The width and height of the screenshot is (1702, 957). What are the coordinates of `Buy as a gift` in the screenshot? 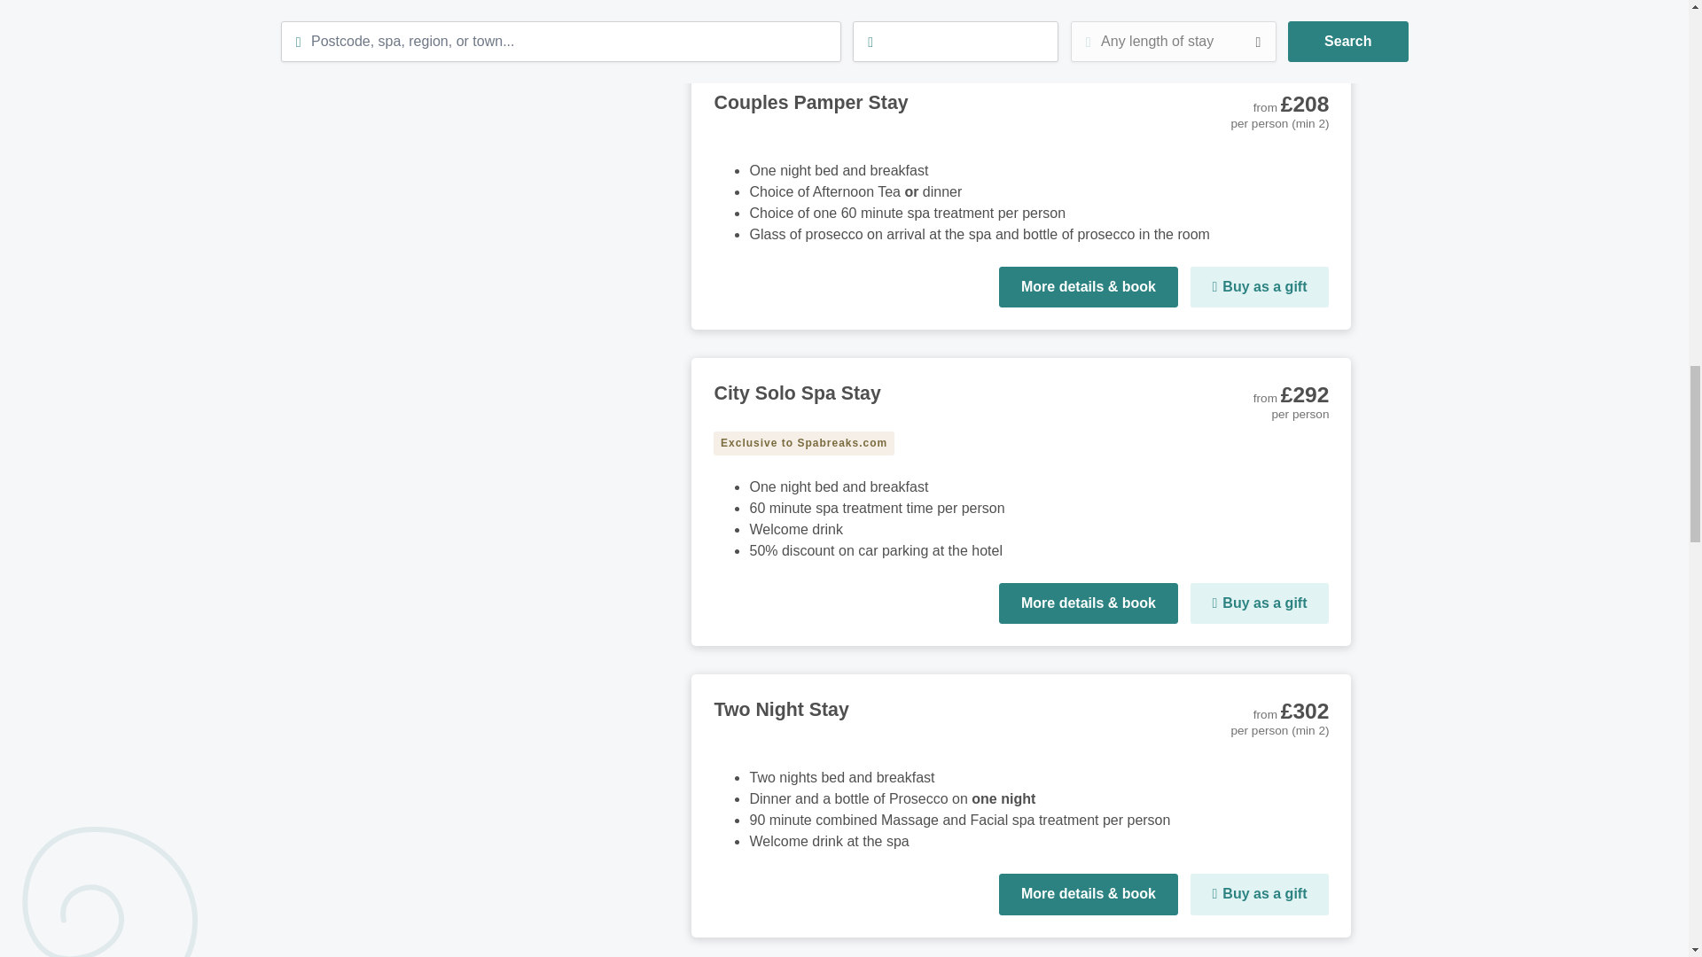 It's located at (1259, 9).